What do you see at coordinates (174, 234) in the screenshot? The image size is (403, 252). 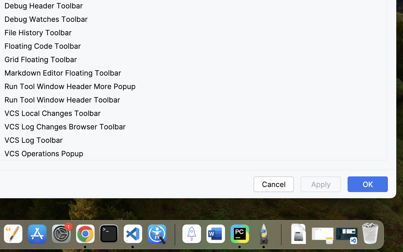 I see `0.4285714328289032` at bounding box center [174, 234].